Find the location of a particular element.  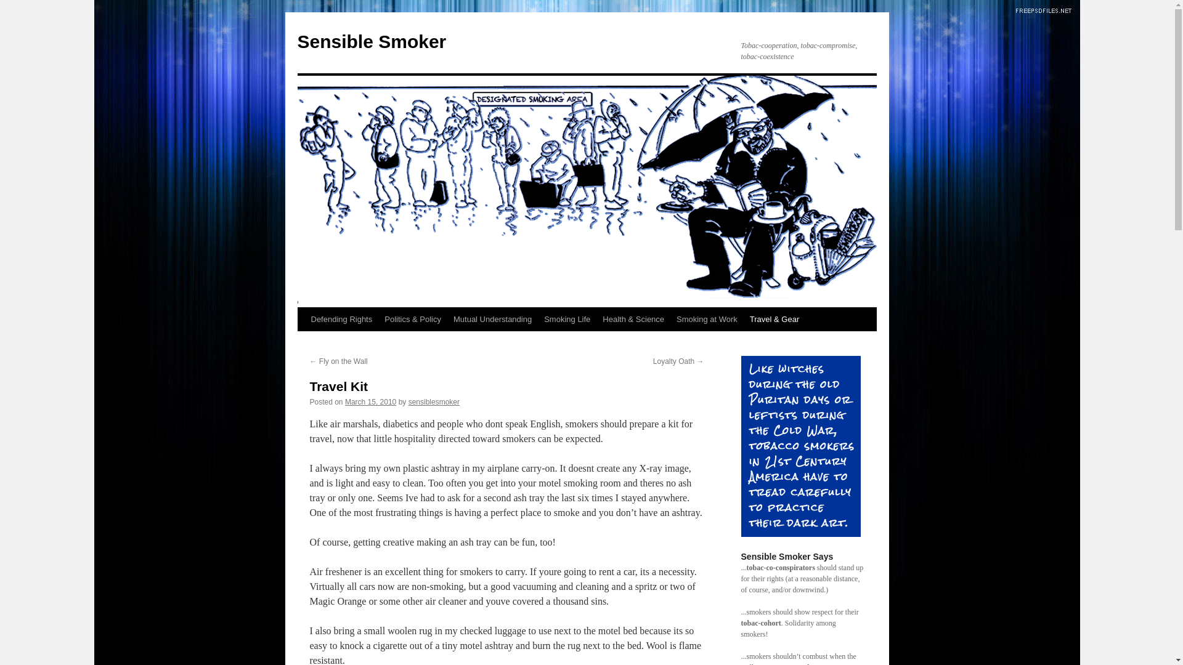

sensiblesmoker is located at coordinates (434, 401).